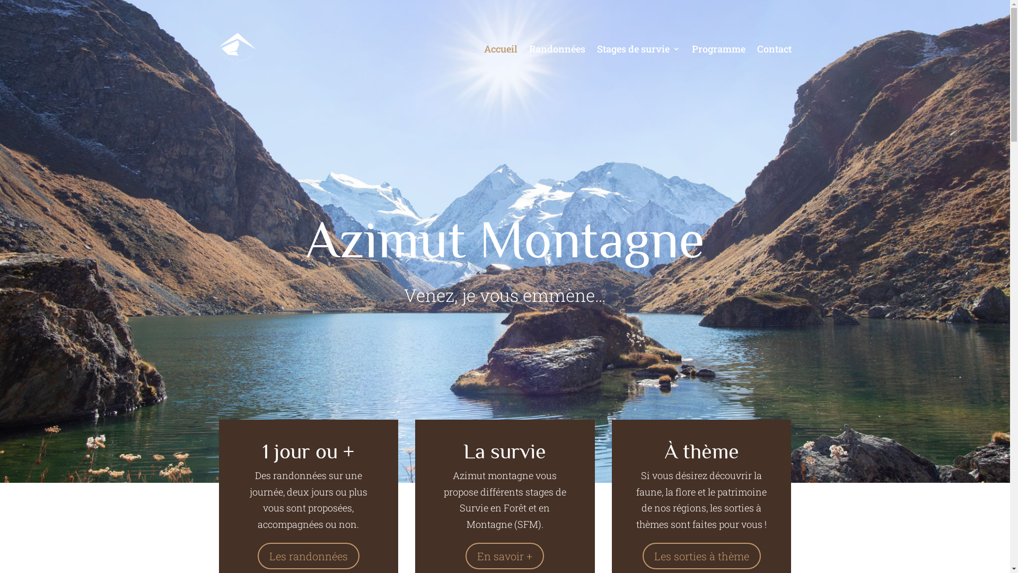  What do you see at coordinates (774, 49) in the screenshot?
I see `Contact` at bounding box center [774, 49].